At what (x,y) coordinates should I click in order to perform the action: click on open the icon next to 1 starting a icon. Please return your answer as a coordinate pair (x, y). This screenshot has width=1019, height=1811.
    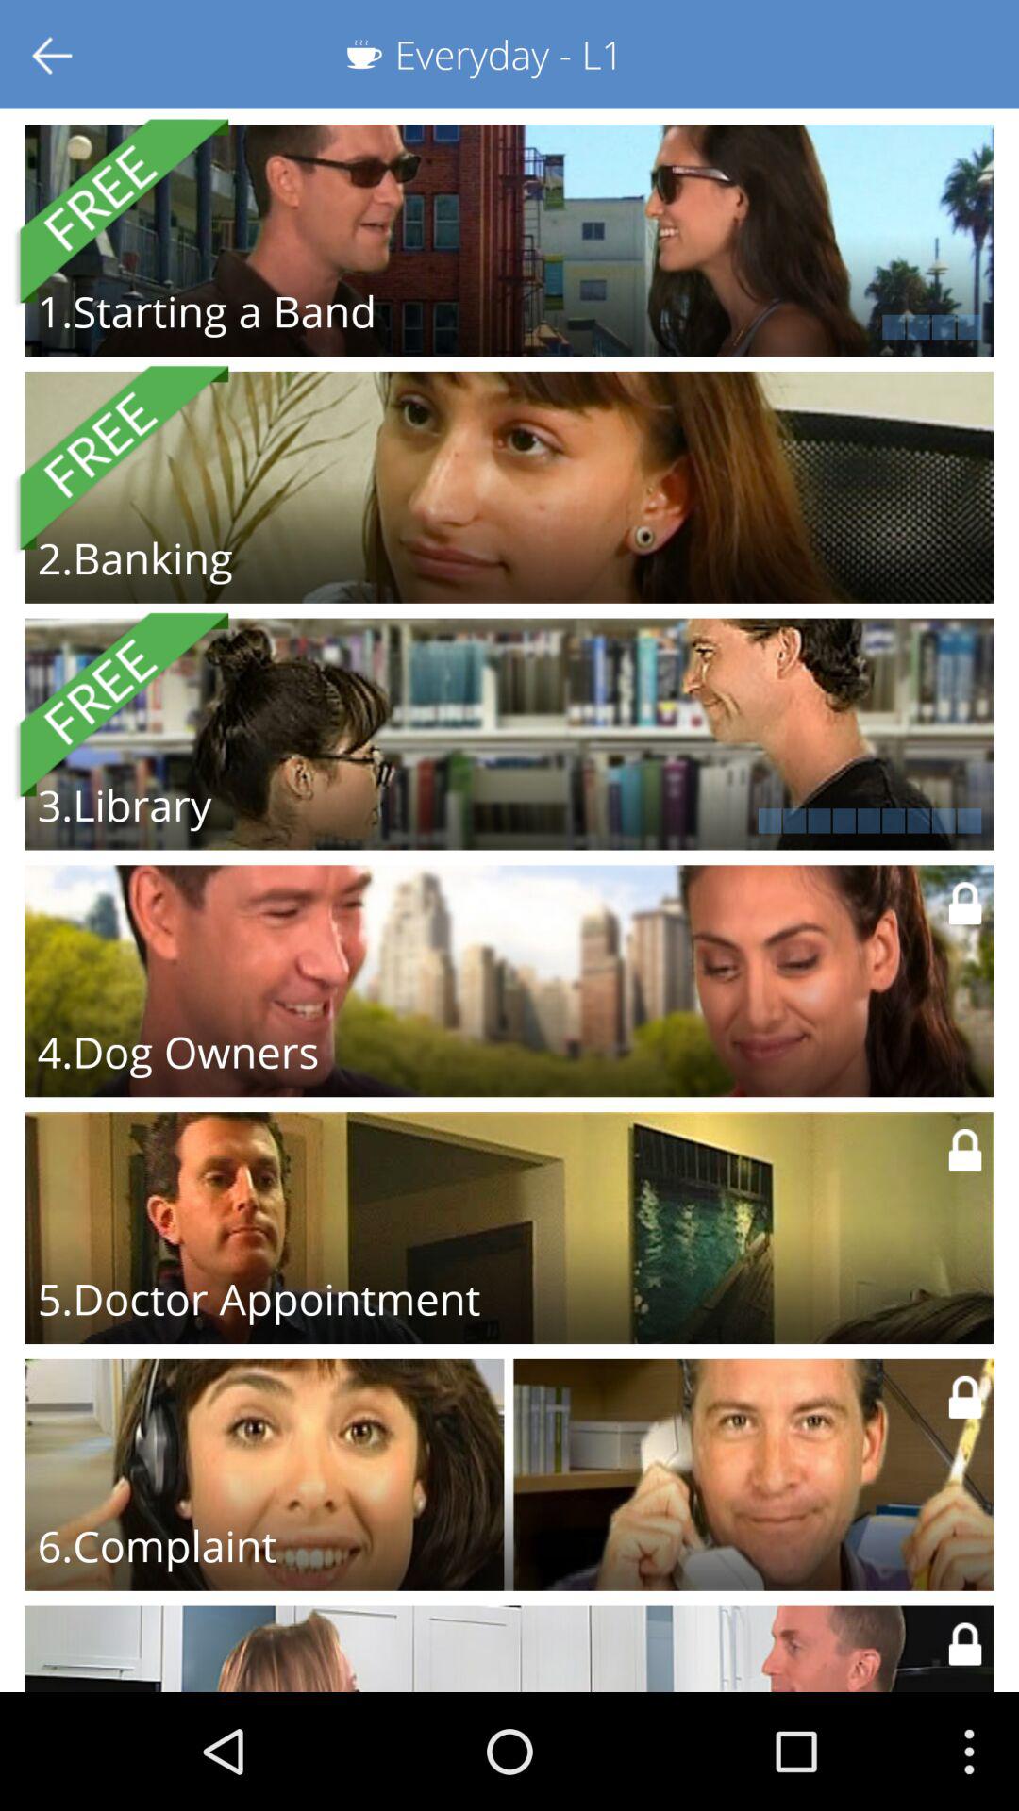
    Looking at the image, I should click on (757, 326).